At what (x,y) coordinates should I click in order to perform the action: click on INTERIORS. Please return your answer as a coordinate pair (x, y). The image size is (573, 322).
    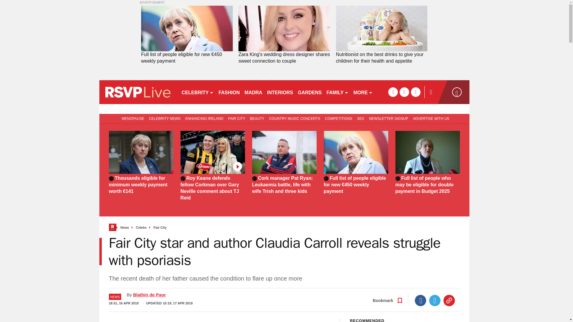
    Looking at the image, I should click on (280, 92).